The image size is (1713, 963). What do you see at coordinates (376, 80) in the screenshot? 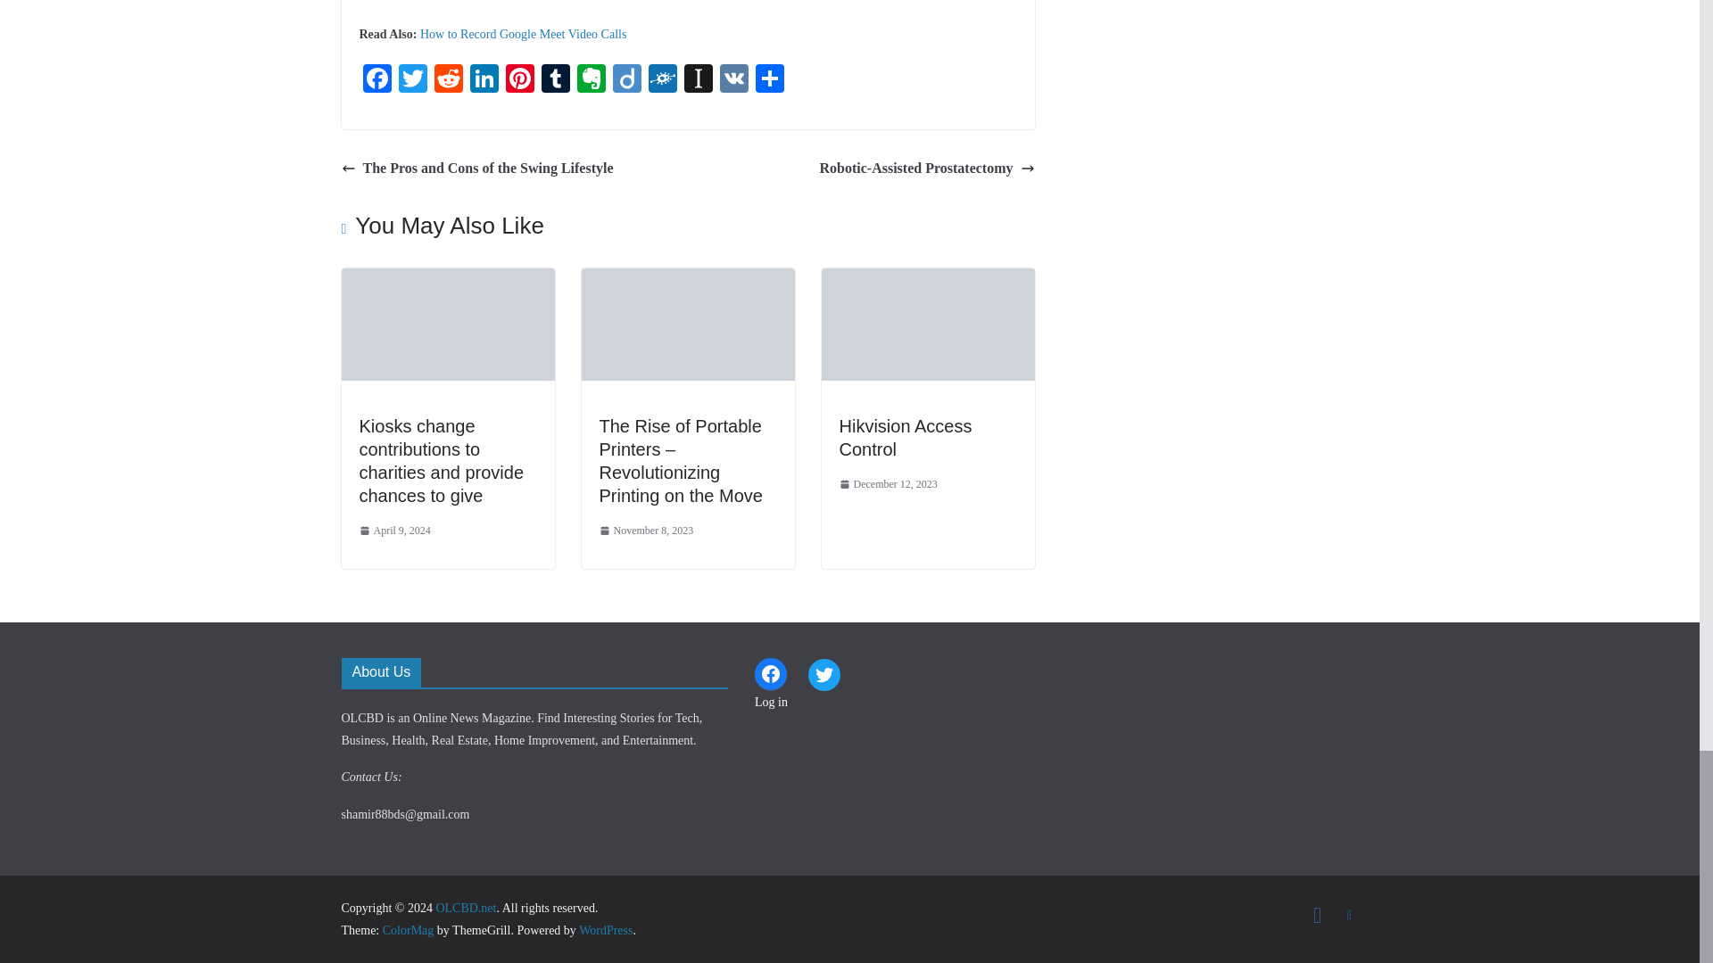
I see `Facebook` at bounding box center [376, 80].